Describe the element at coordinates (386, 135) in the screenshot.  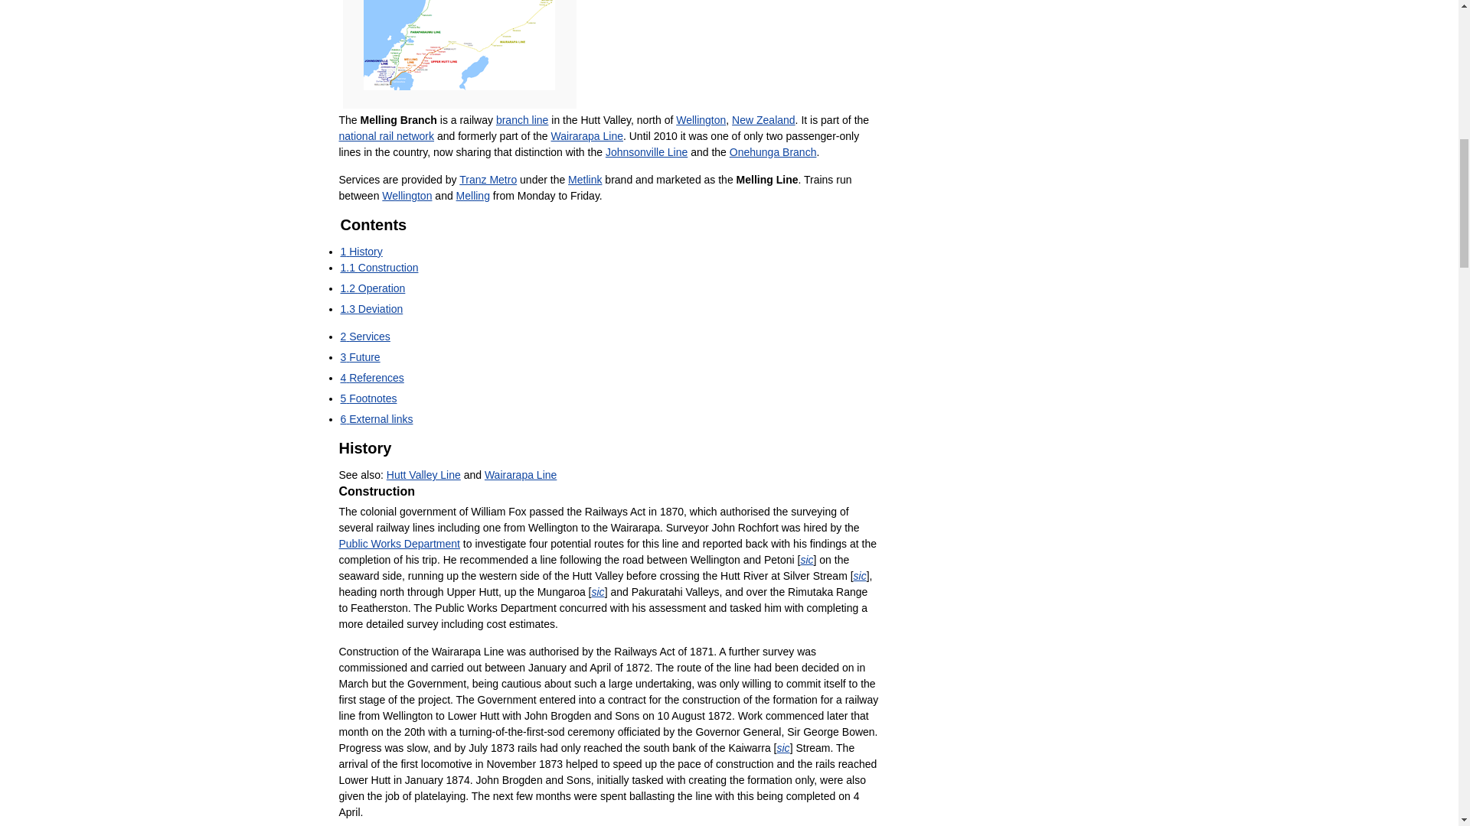
I see `national rail network` at that location.